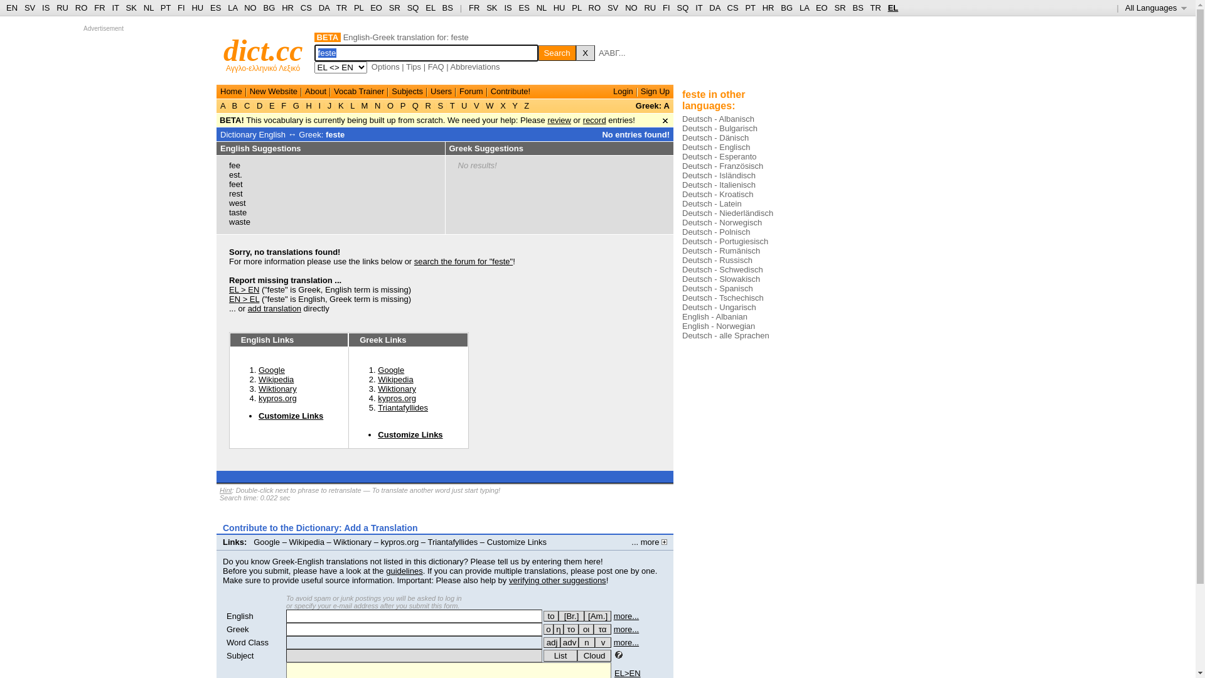  Describe the element at coordinates (667, 8) in the screenshot. I see `FI` at that location.